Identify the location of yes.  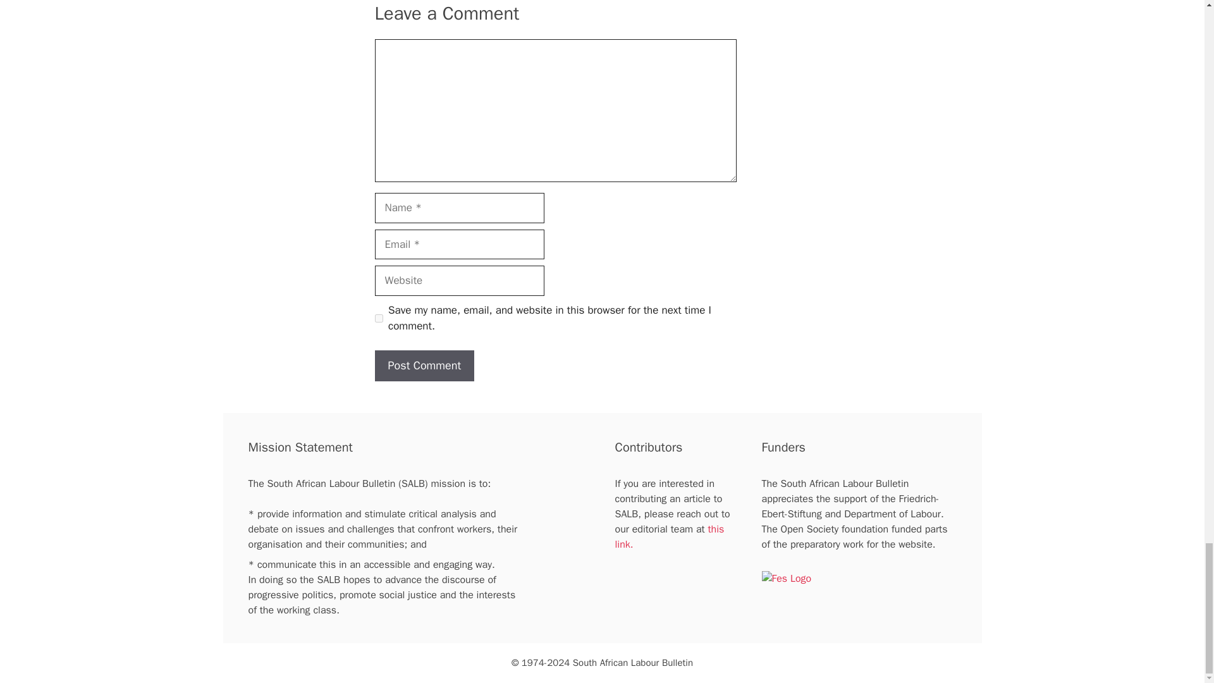
(378, 317).